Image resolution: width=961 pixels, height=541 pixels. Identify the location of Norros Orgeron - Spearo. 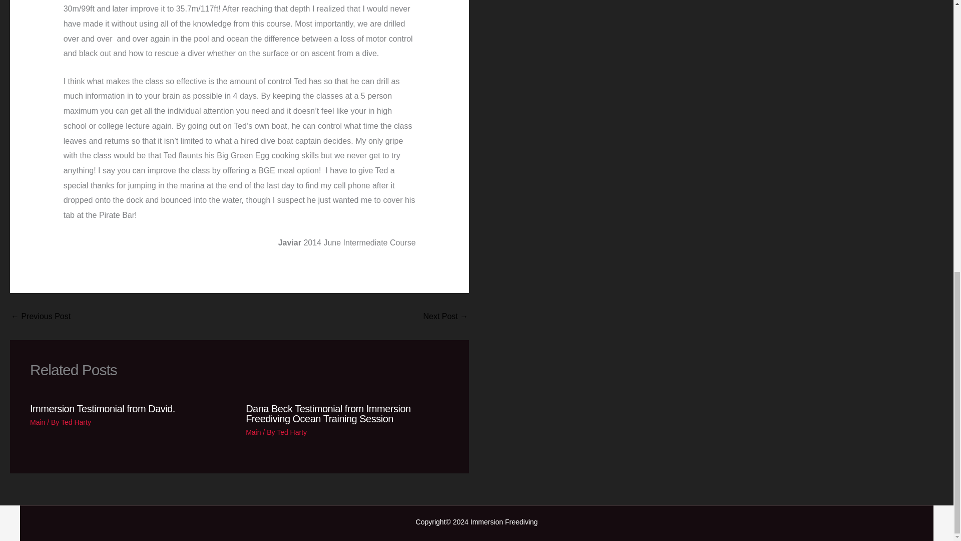
(40, 317).